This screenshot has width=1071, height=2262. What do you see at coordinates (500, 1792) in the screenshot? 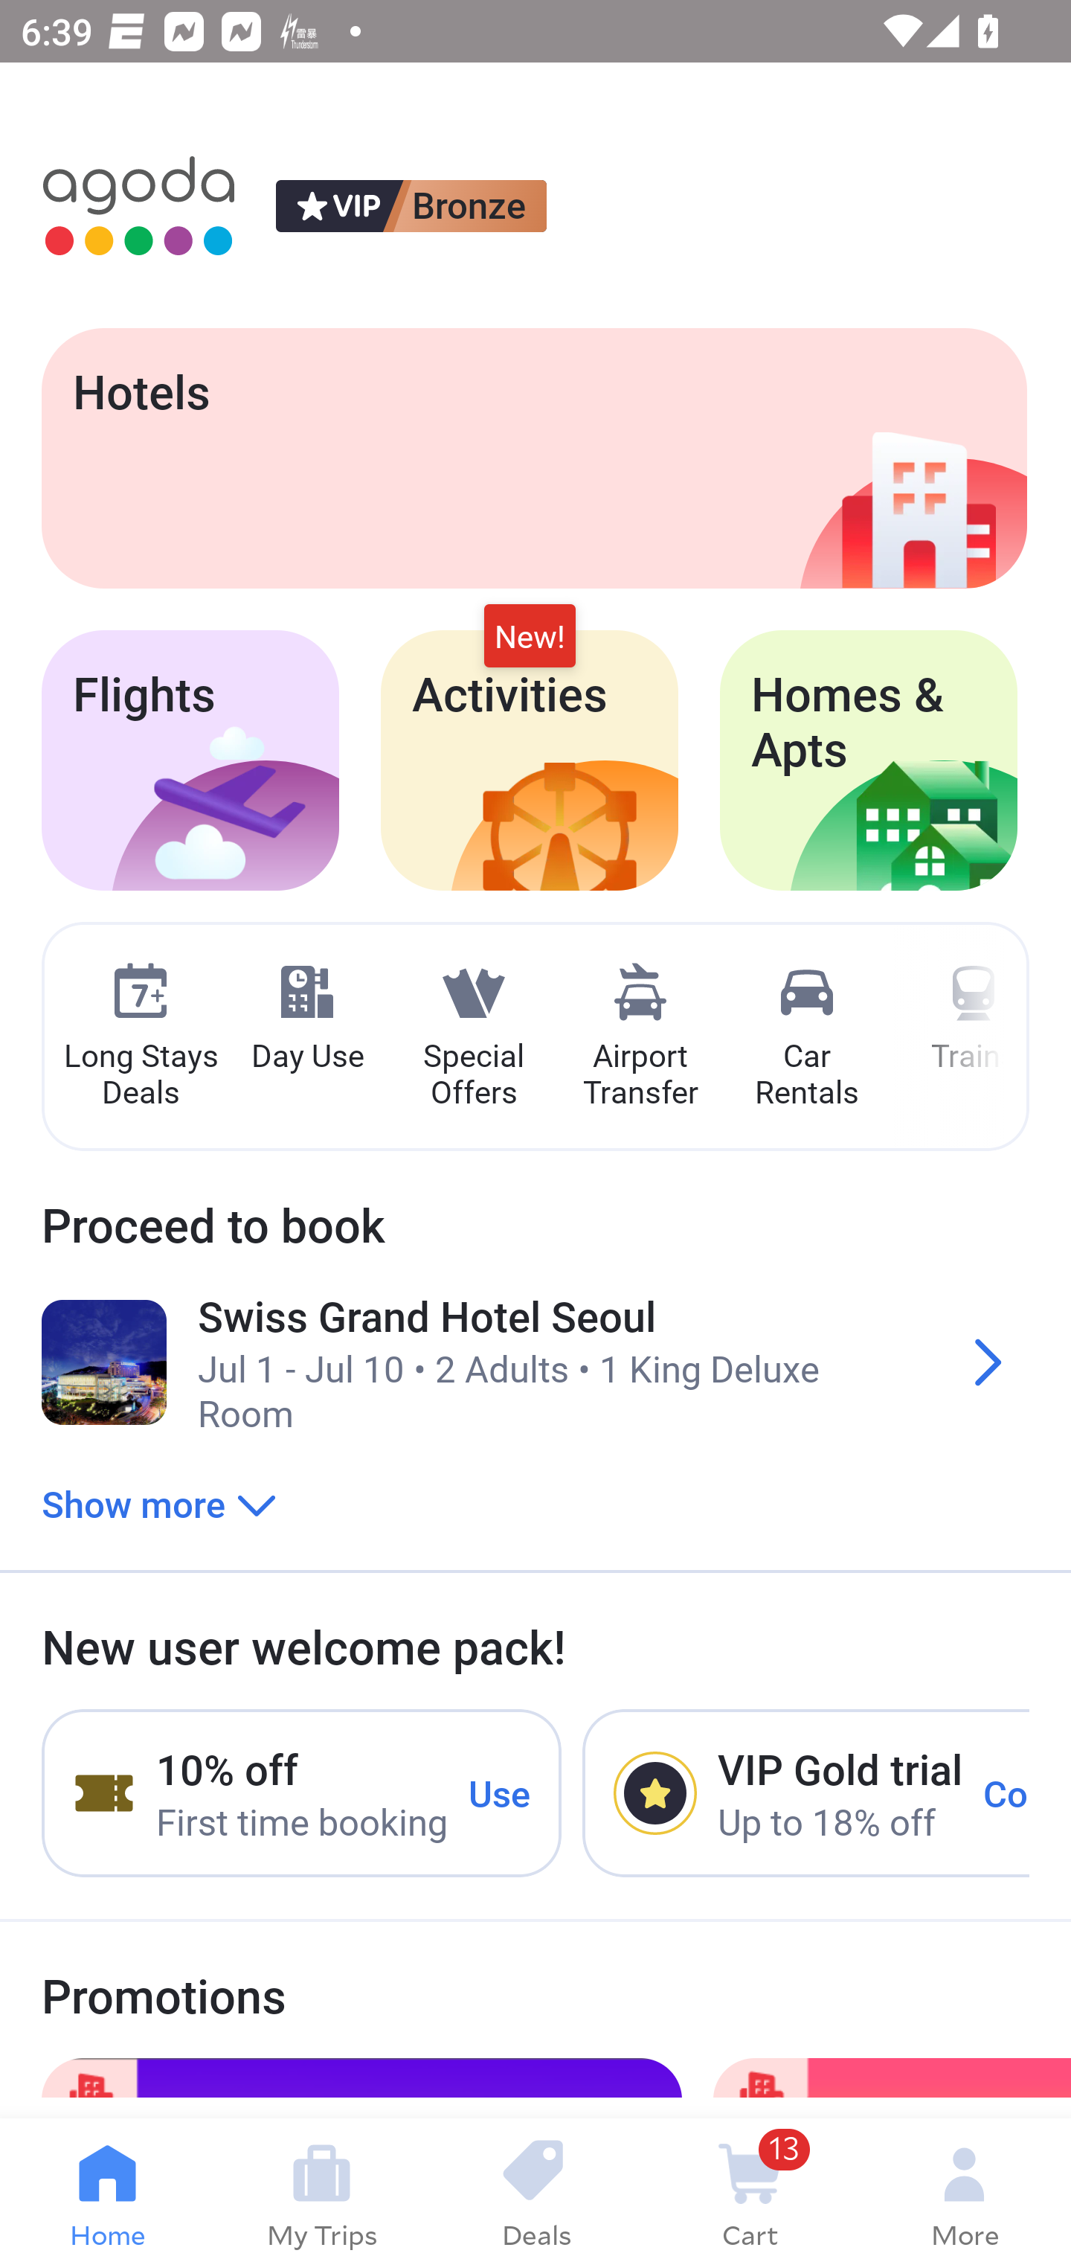
I see `Use` at bounding box center [500, 1792].